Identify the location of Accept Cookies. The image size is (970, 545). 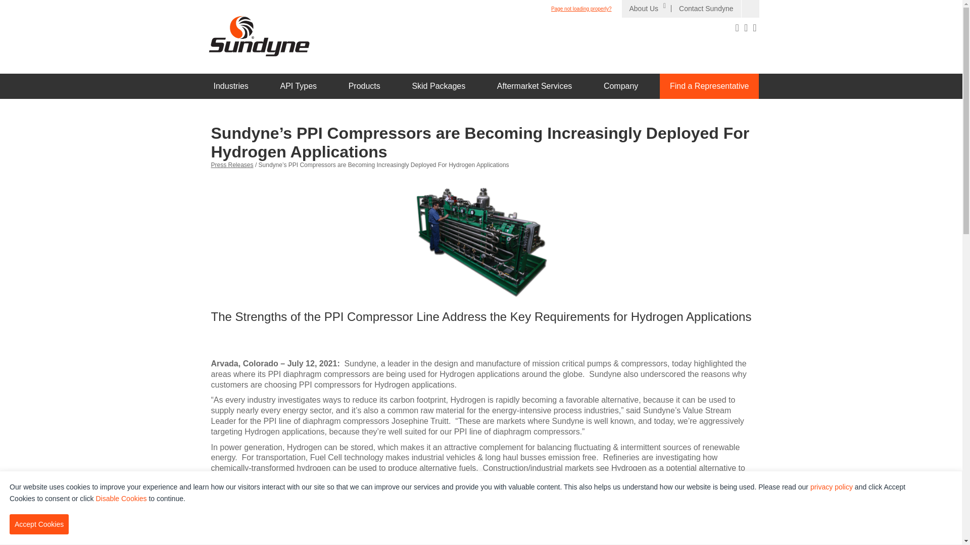
(39, 524).